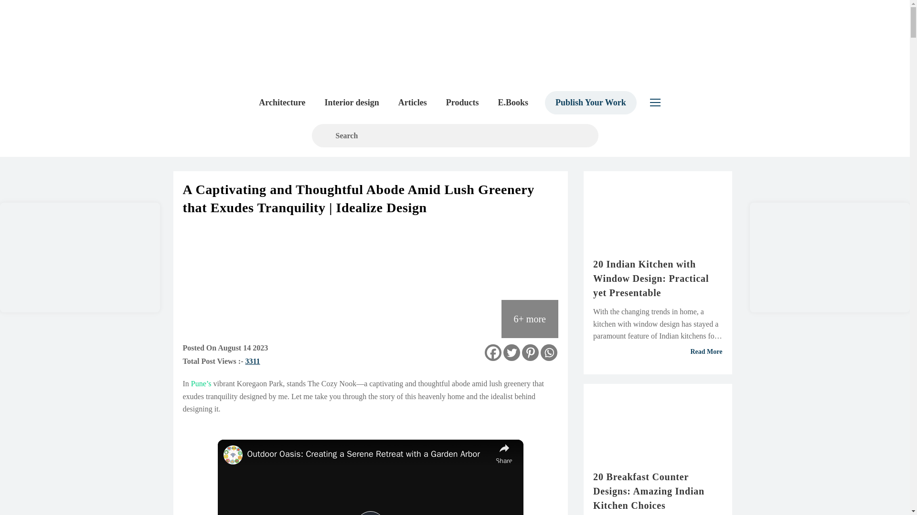 Image resolution: width=917 pixels, height=515 pixels. What do you see at coordinates (590, 102) in the screenshot?
I see `Publish Your Work` at bounding box center [590, 102].